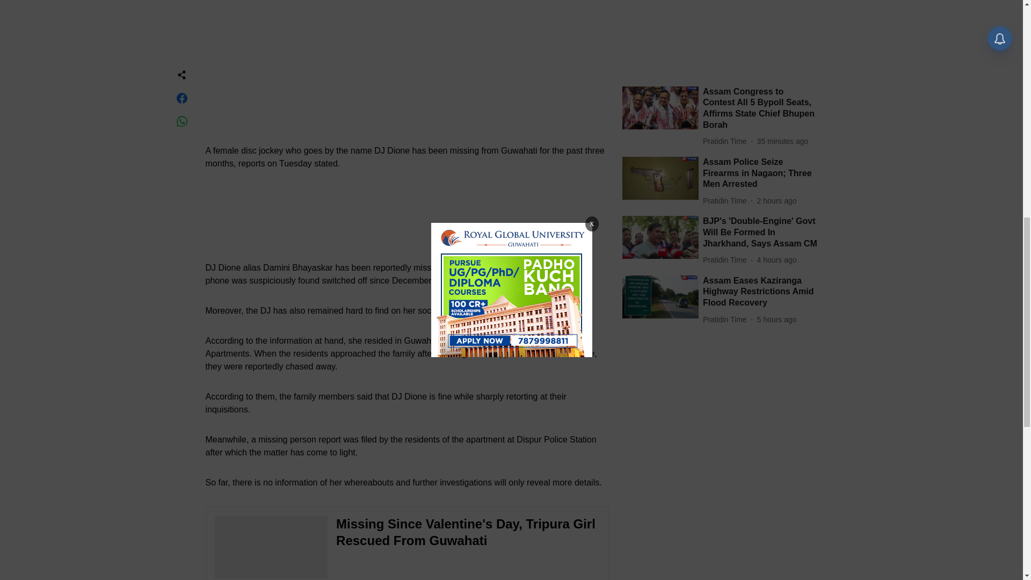 This screenshot has height=580, width=1031. I want to click on 2024-07-16 09:28, so click(776, 93).